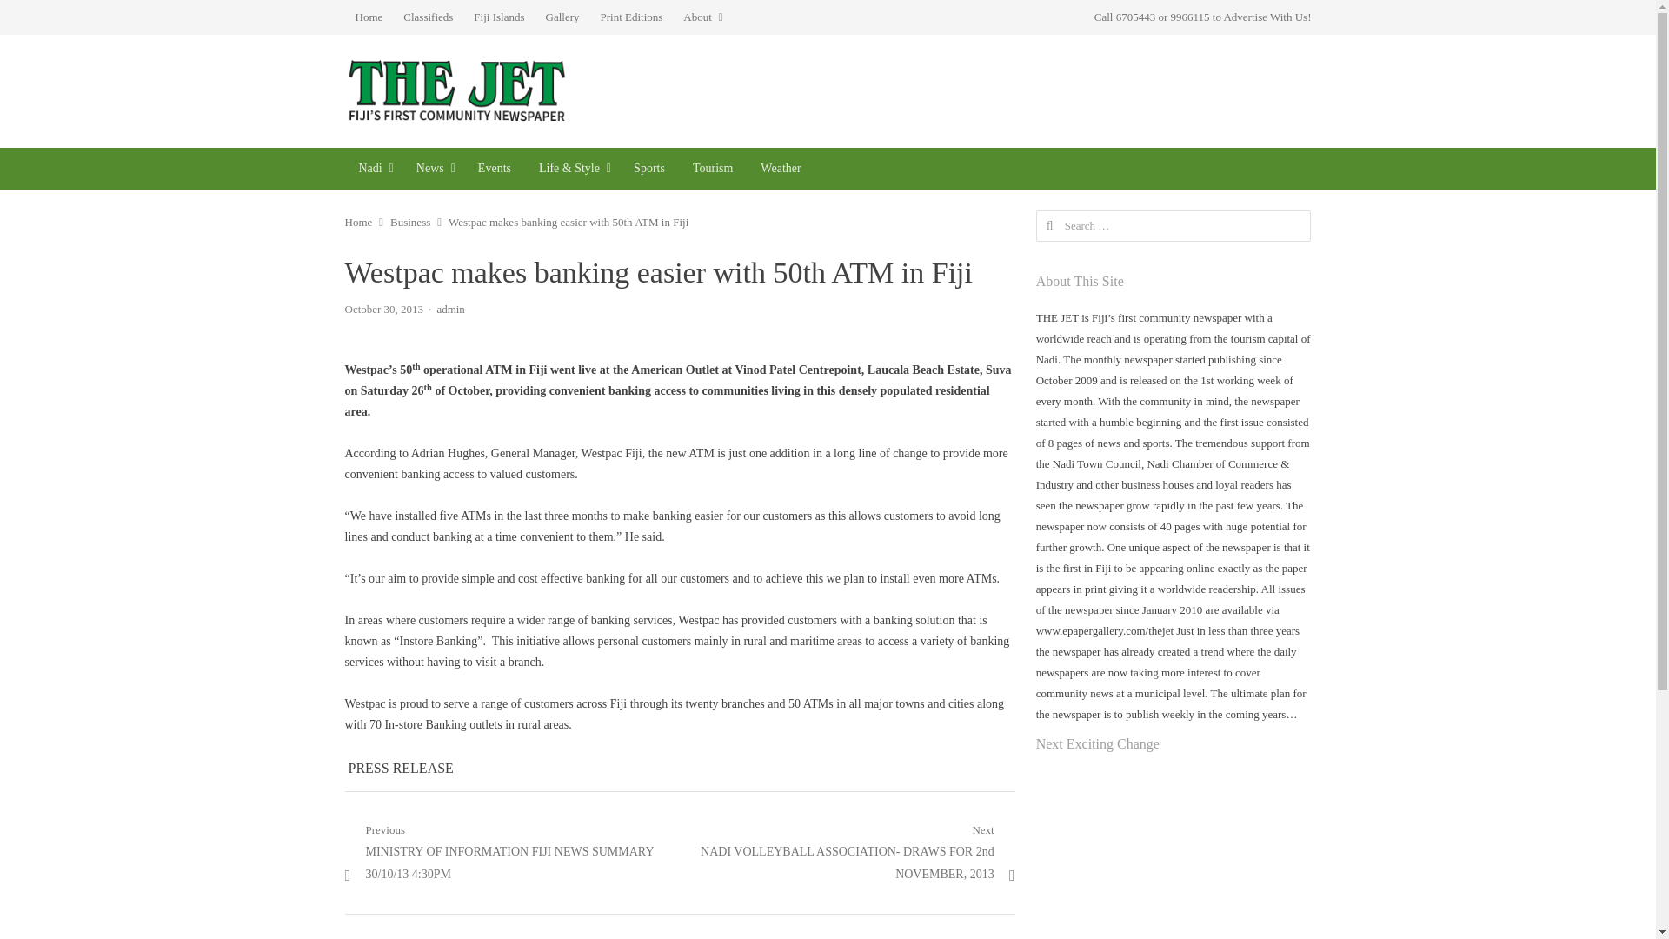 This screenshot has height=939, width=1669. What do you see at coordinates (630, 17) in the screenshot?
I see `Print Editions` at bounding box center [630, 17].